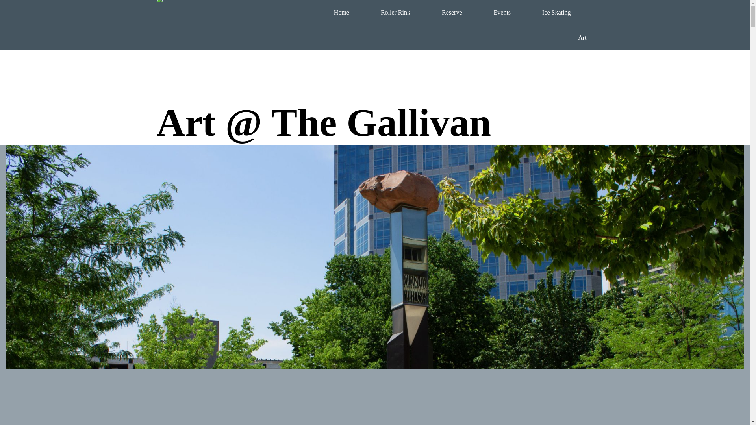  Describe the element at coordinates (395, 12) in the screenshot. I see `Roller Rink` at that location.